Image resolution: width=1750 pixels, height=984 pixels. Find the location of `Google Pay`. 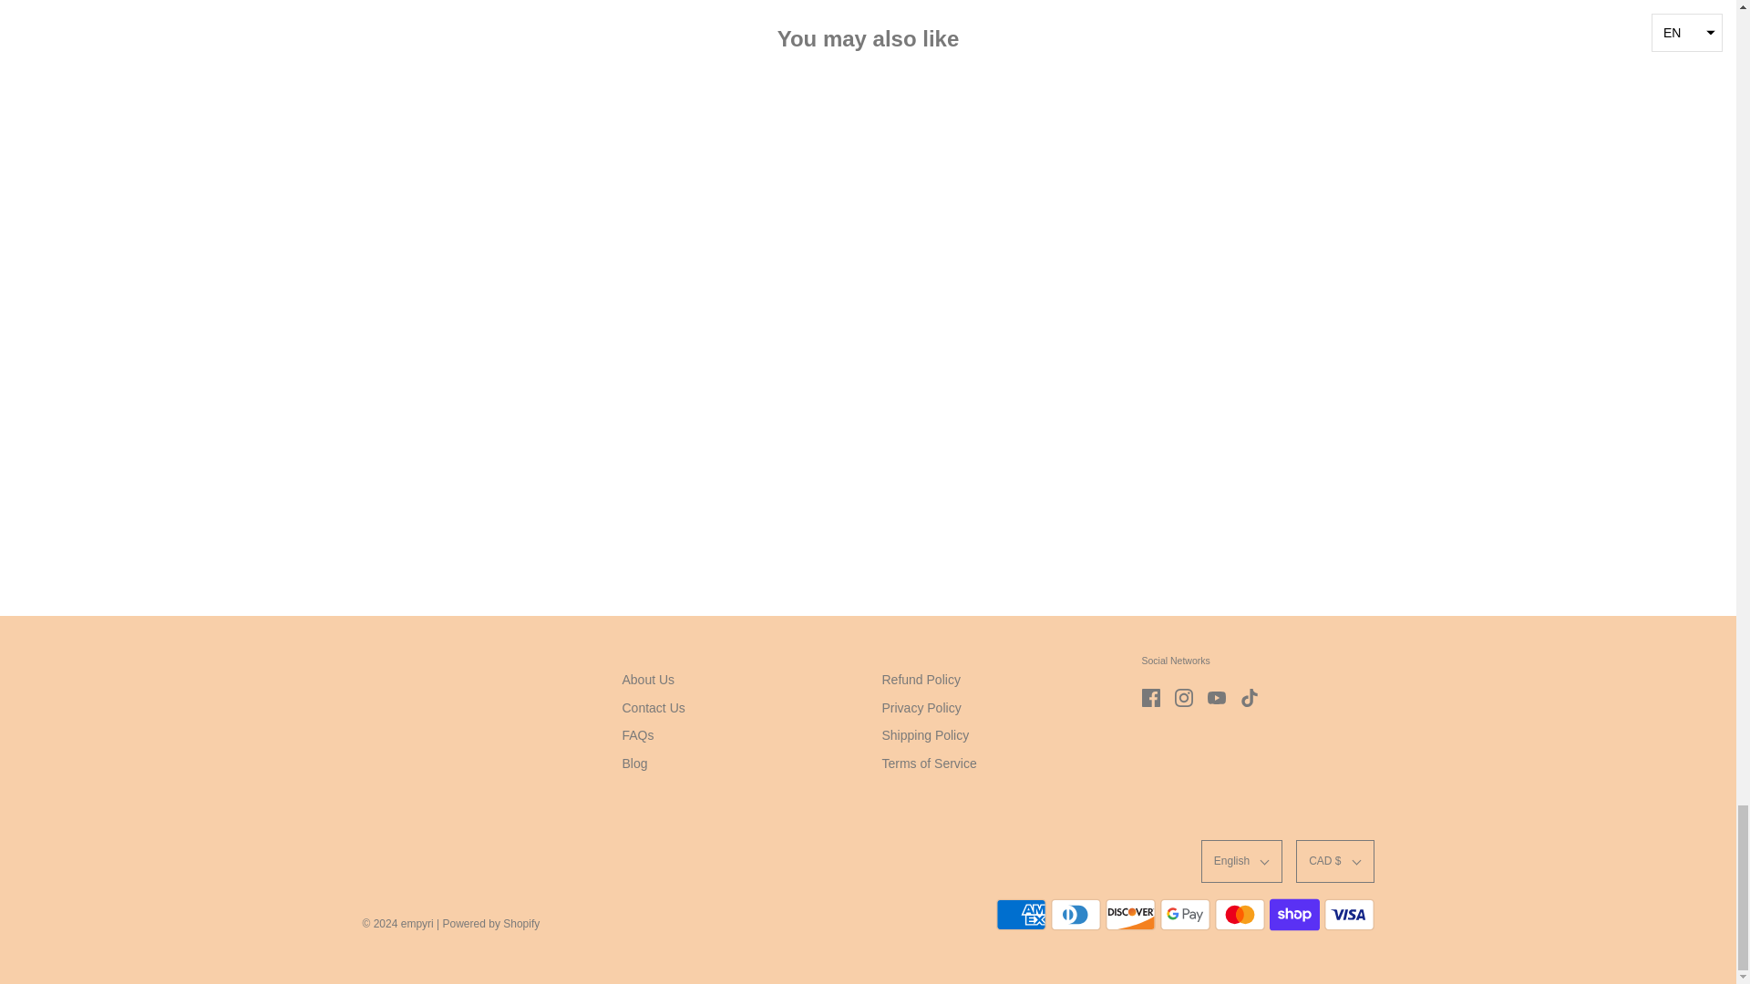

Google Pay is located at coordinates (1183, 914).